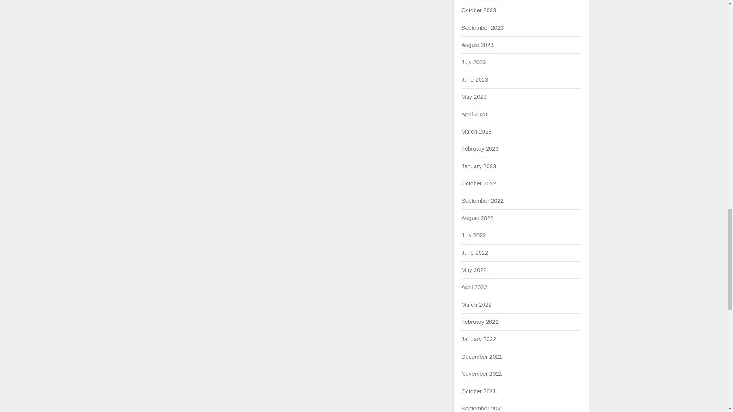 This screenshot has width=733, height=412. What do you see at coordinates (474, 114) in the screenshot?
I see `April 2023` at bounding box center [474, 114].